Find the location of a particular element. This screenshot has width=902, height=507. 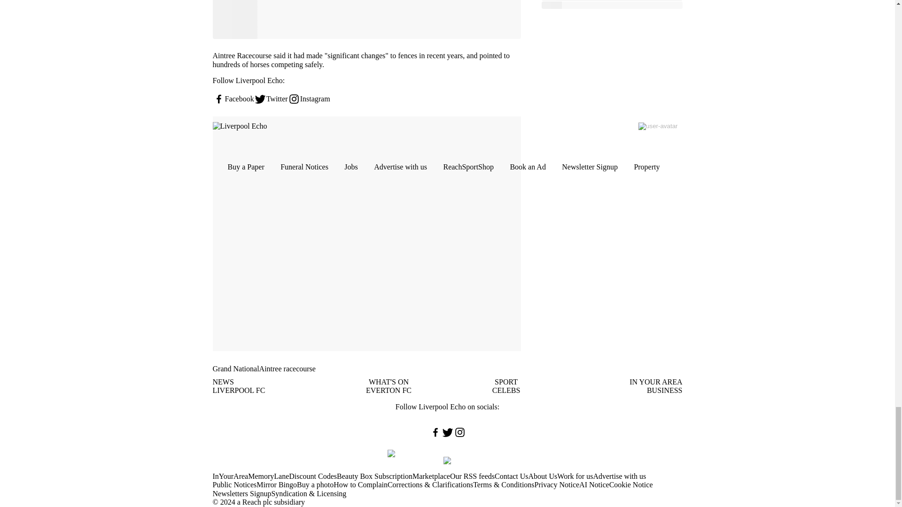

Twitter is located at coordinates (271, 99).